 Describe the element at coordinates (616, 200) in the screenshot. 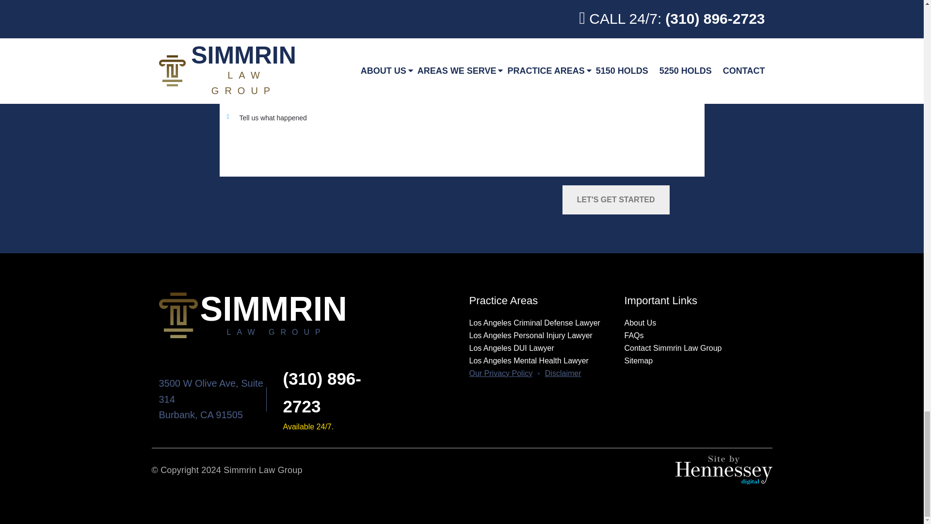

I see `Let's get started` at that location.